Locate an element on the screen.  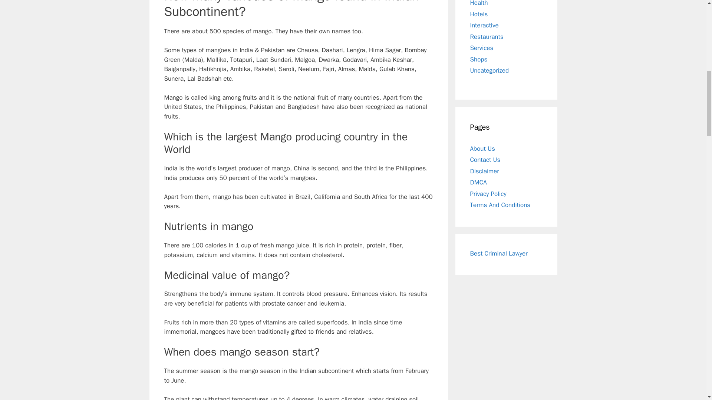
Uncategorized is located at coordinates (489, 70).